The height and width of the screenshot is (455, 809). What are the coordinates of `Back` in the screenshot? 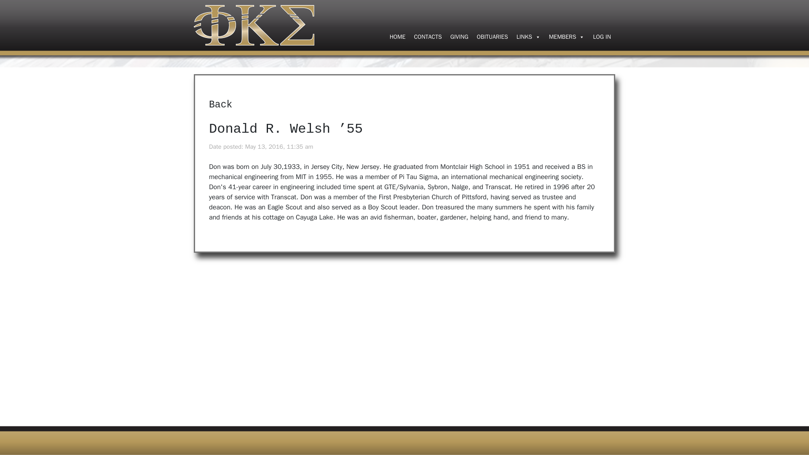 It's located at (220, 105).